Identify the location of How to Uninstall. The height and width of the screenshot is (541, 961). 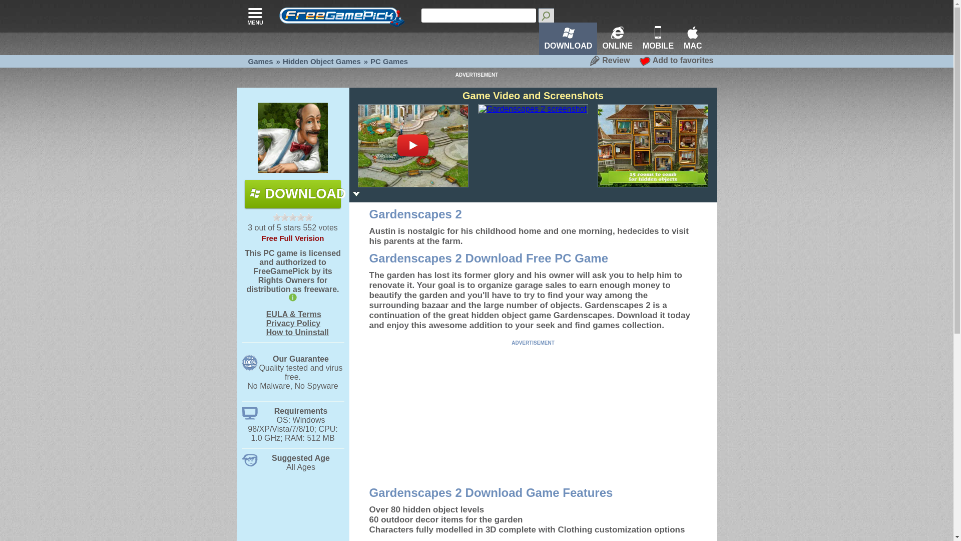
(297, 332).